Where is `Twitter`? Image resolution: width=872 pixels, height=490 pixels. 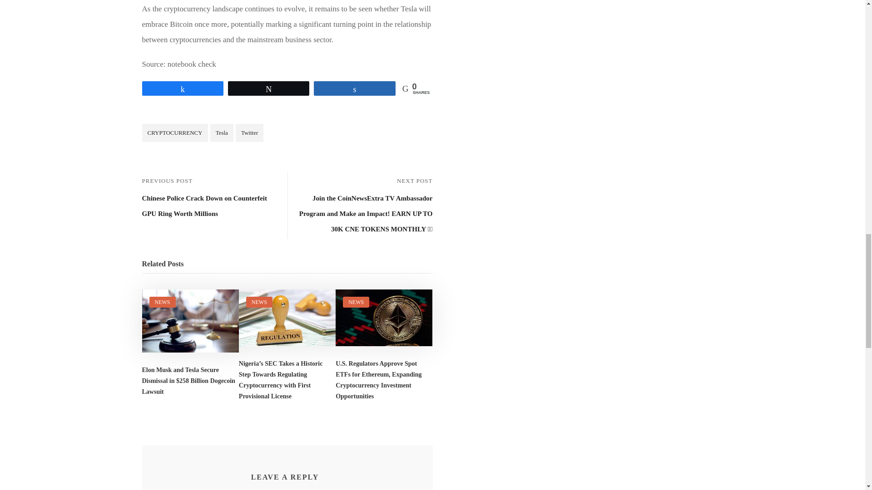 Twitter is located at coordinates (249, 133).